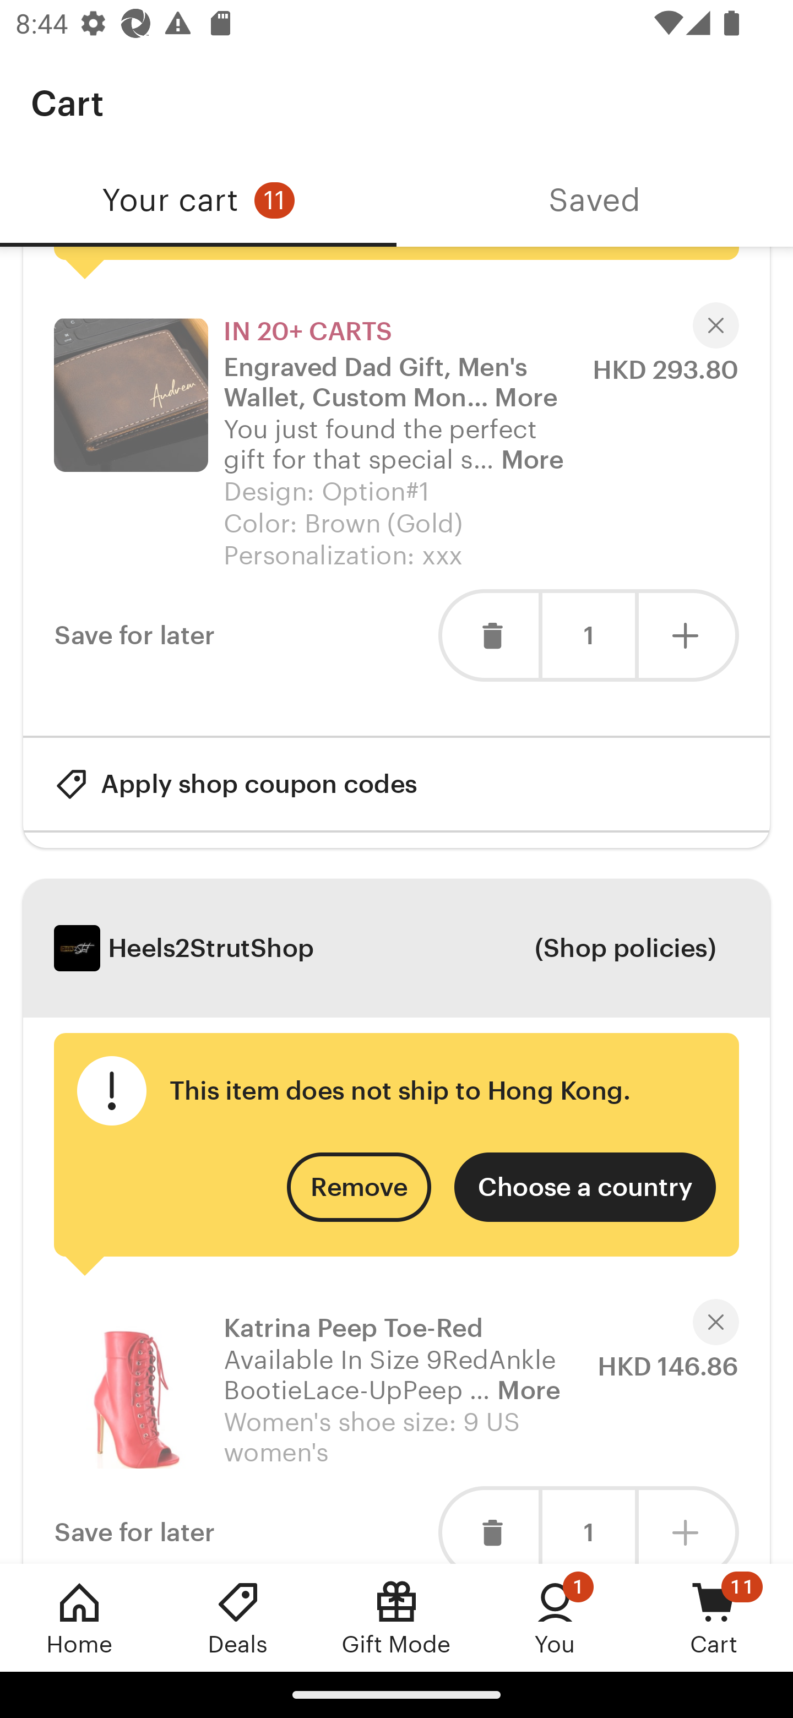 Image resolution: width=793 pixels, height=1718 pixels. What do you see at coordinates (238, 1617) in the screenshot?
I see `Deals` at bounding box center [238, 1617].